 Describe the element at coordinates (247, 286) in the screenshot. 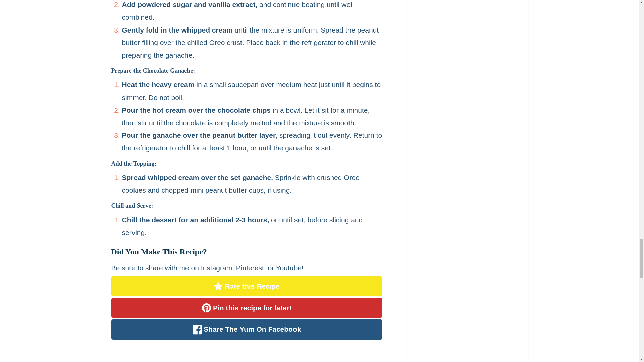

I see `Share The Yum On Facebook` at that location.